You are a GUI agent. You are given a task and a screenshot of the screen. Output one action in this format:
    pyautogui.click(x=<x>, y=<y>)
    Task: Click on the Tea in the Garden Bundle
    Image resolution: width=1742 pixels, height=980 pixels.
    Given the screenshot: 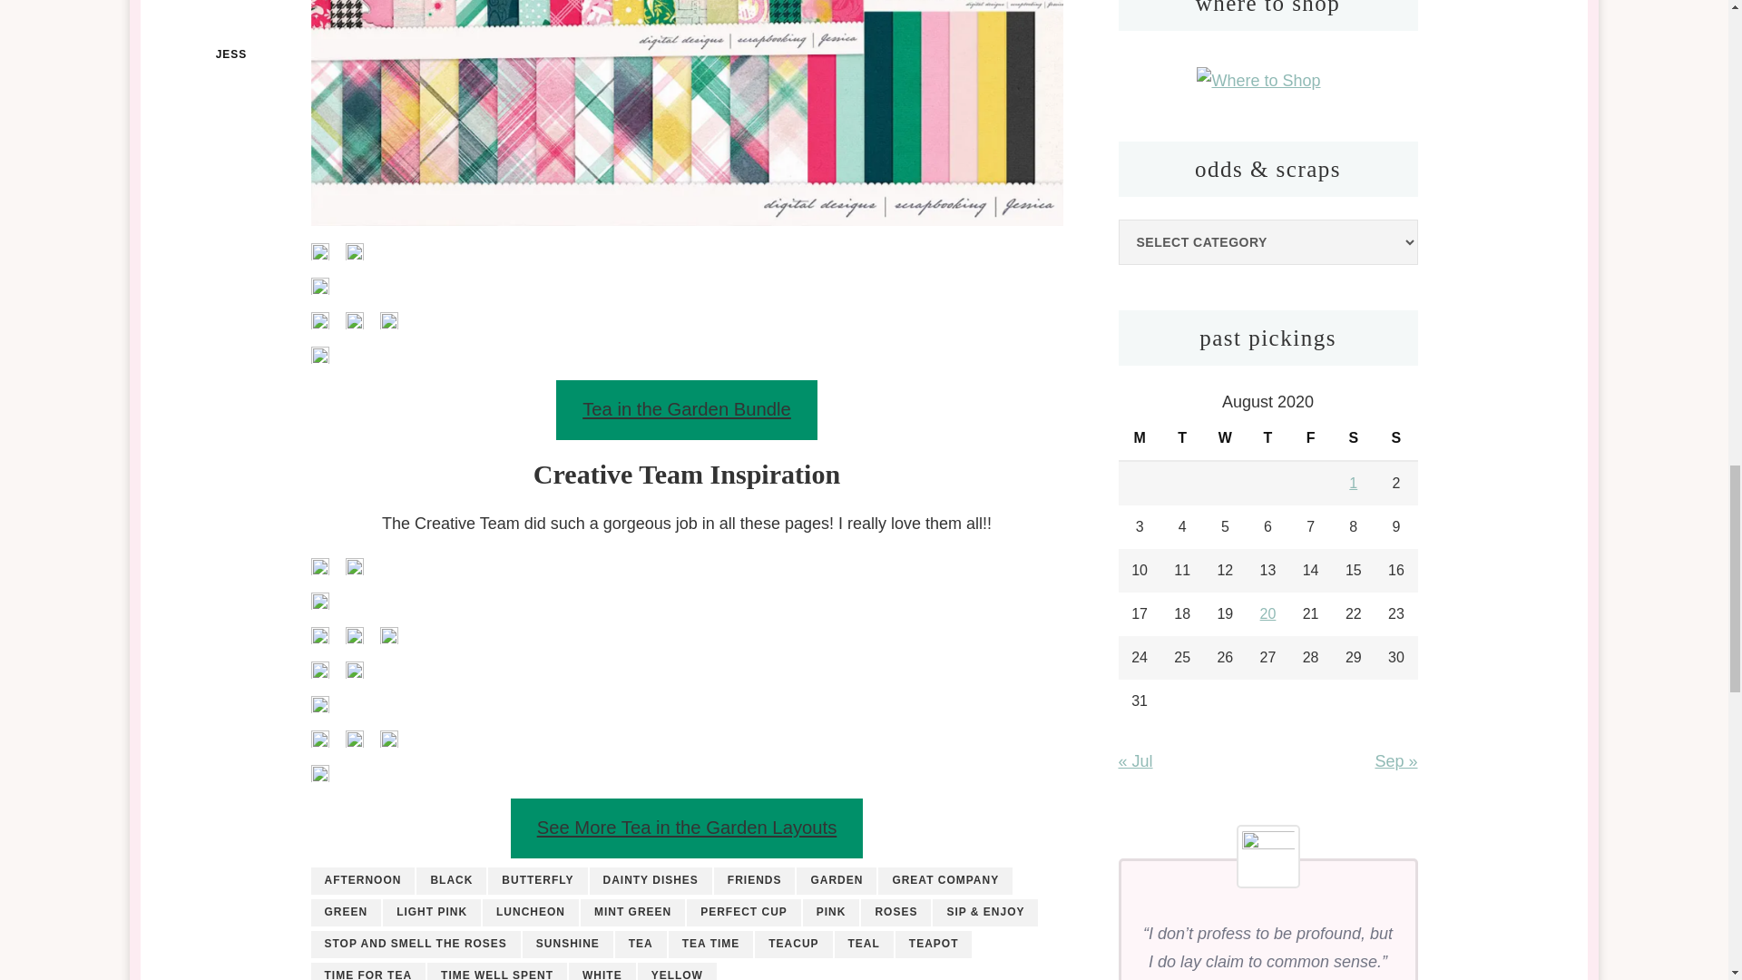 What is the action you would take?
    pyautogui.click(x=686, y=410)
    